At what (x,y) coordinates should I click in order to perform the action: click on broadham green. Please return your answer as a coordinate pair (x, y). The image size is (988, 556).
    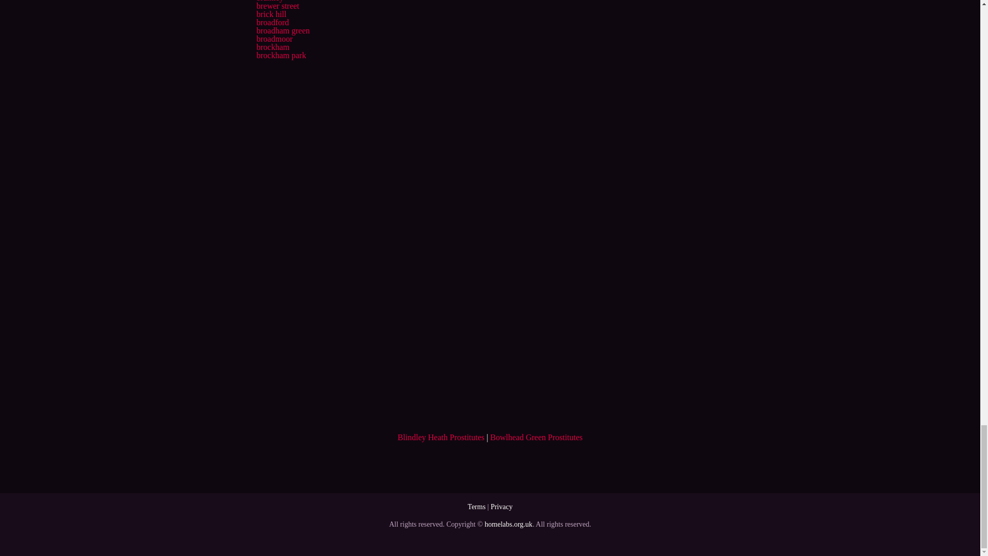
    Looking at the image, I should click on (283, 30).